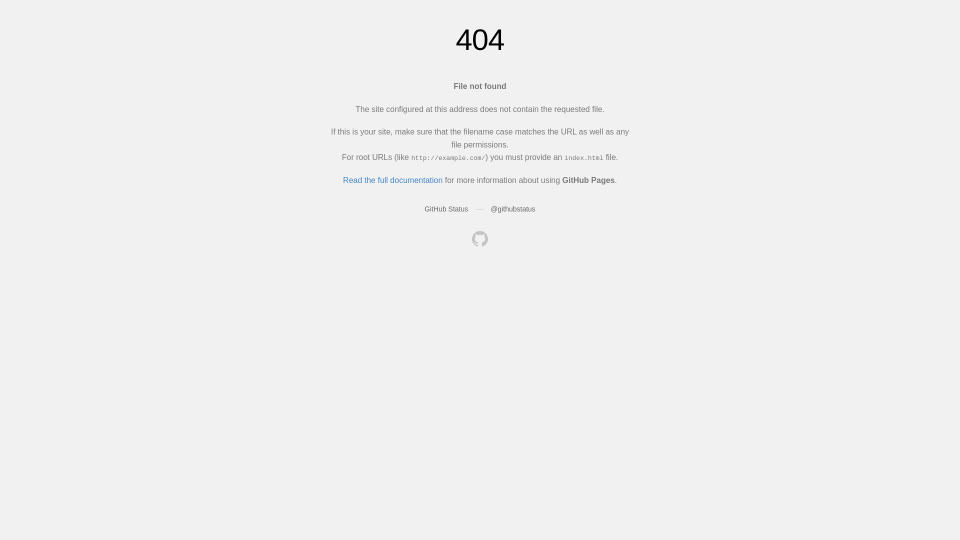 Image resolution: width=960 pixels, height=540 pixels. Describe the element at coordinates (393, 180) in the screenshot. I see `Read the full documentation` at that location.